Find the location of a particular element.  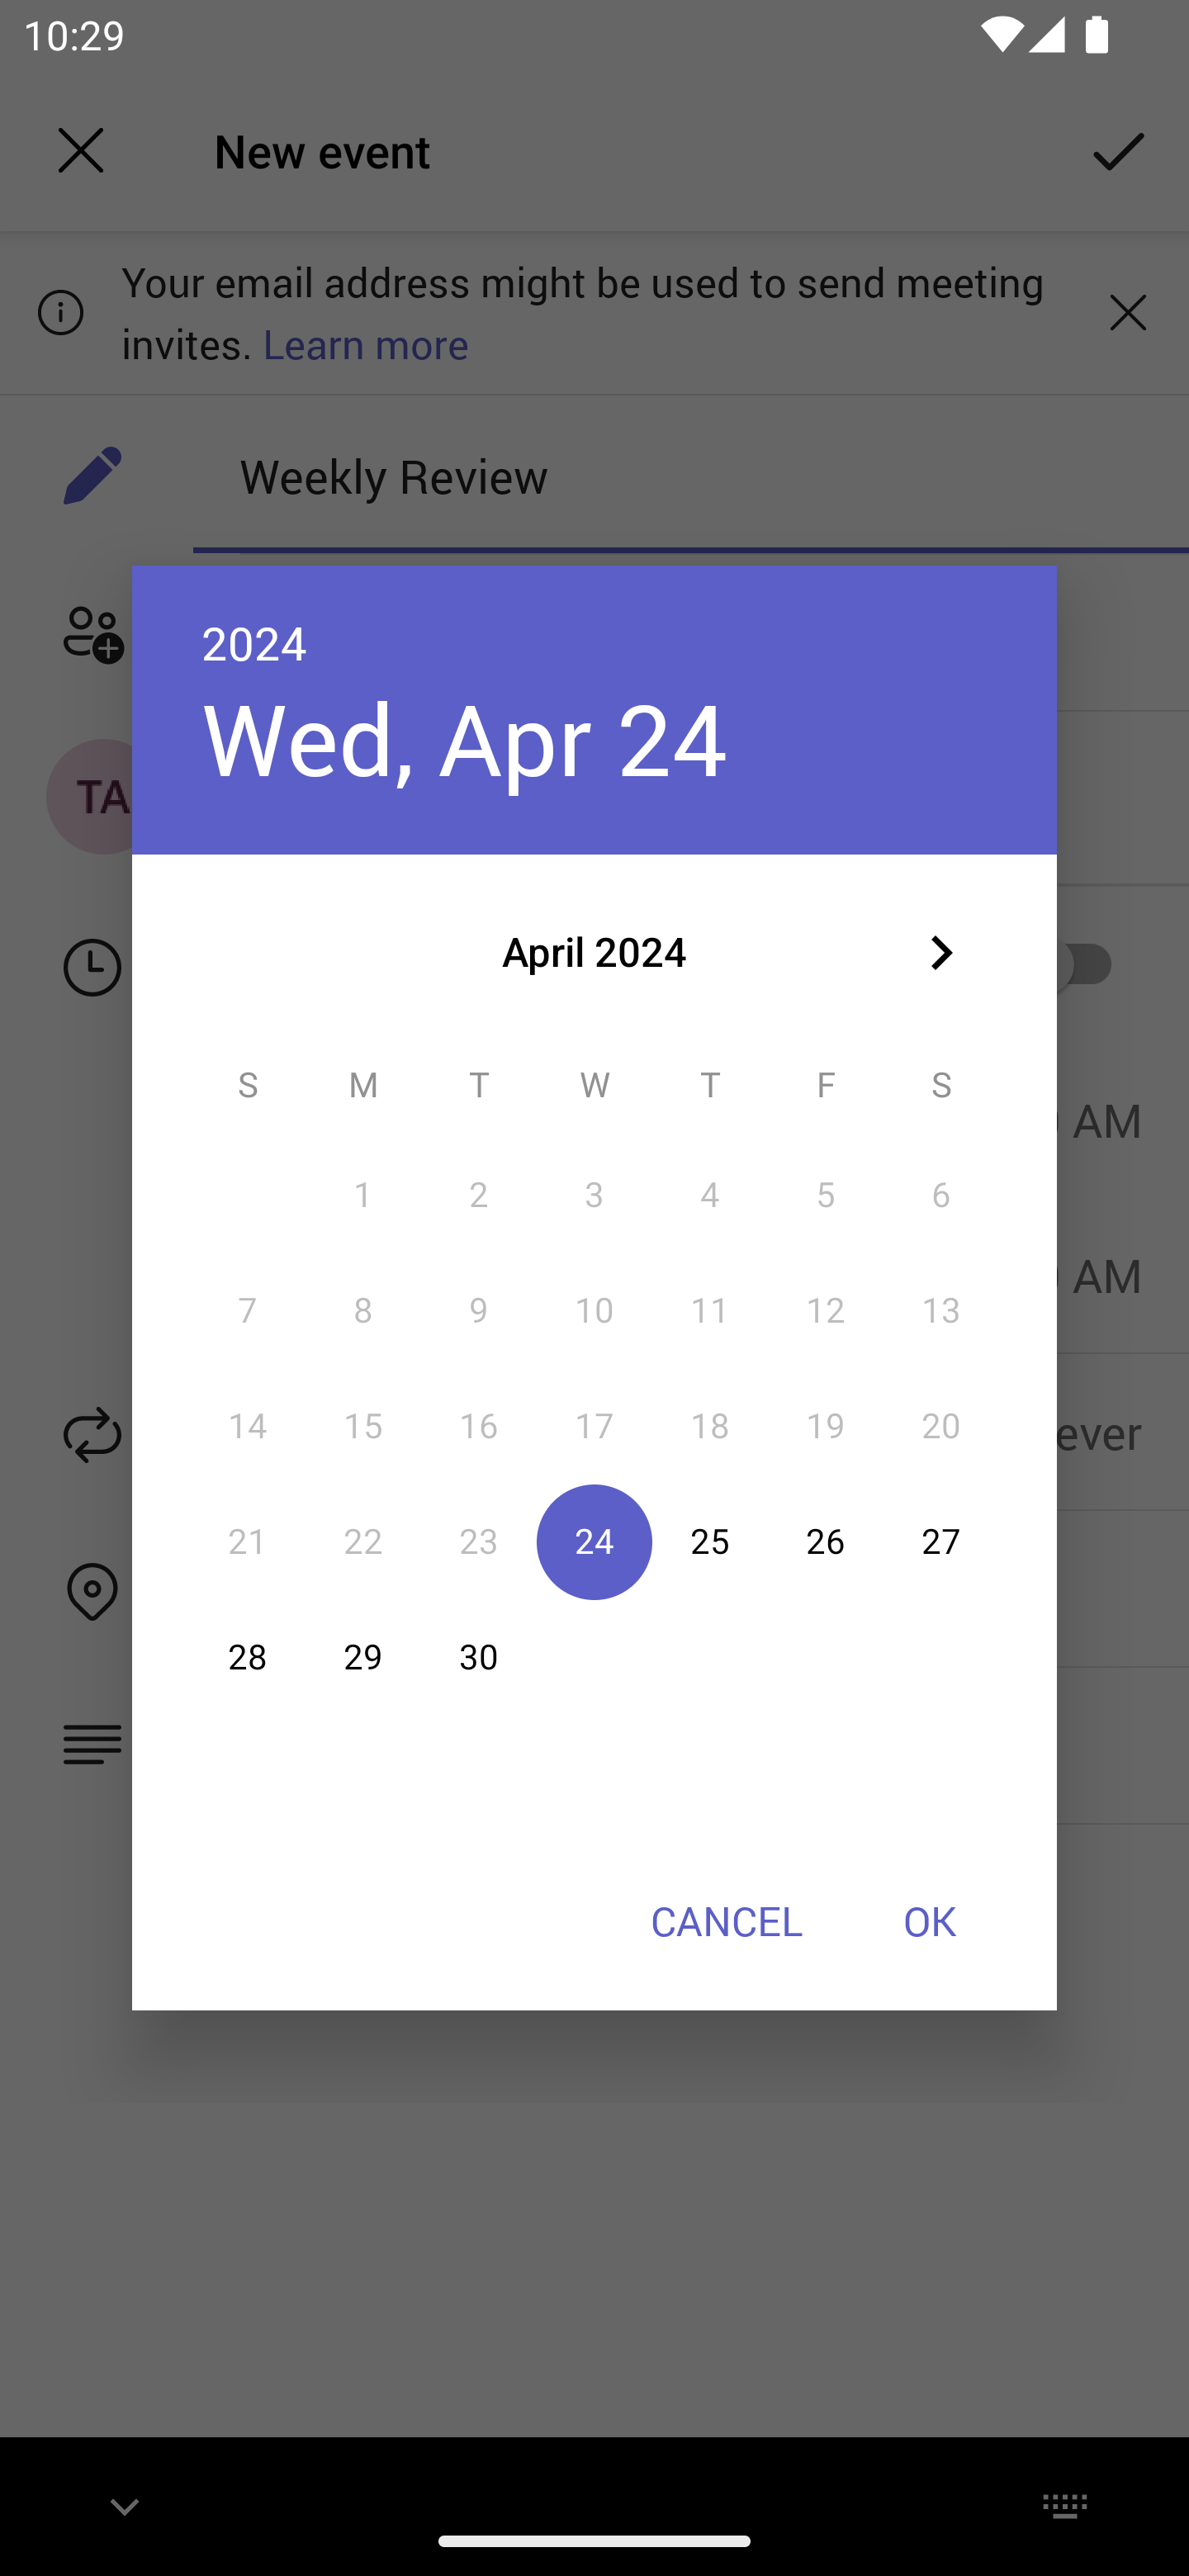

26 26 April 2024 is located at coordinates (826, 1541).